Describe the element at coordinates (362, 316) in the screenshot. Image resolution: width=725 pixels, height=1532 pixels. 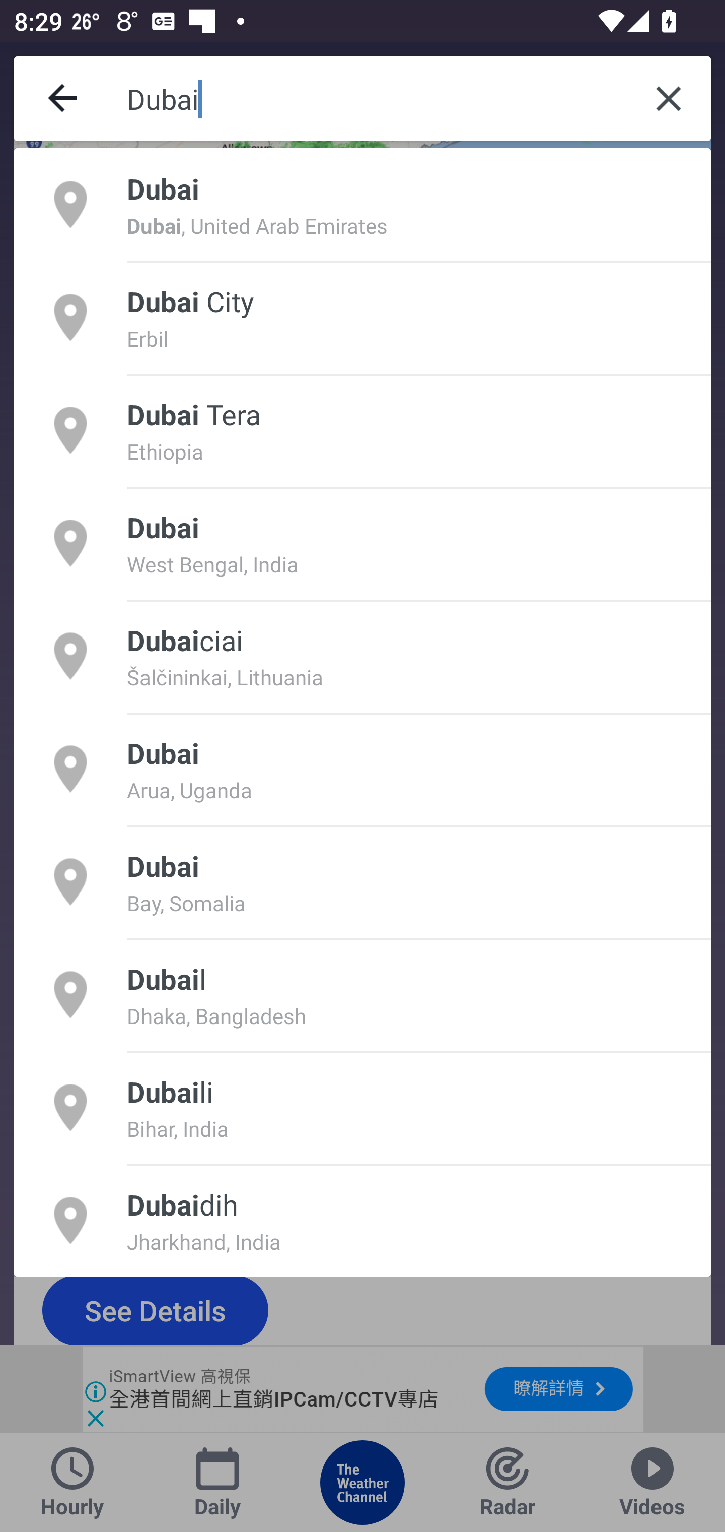
I see `Dubai City Erbil` at that location.